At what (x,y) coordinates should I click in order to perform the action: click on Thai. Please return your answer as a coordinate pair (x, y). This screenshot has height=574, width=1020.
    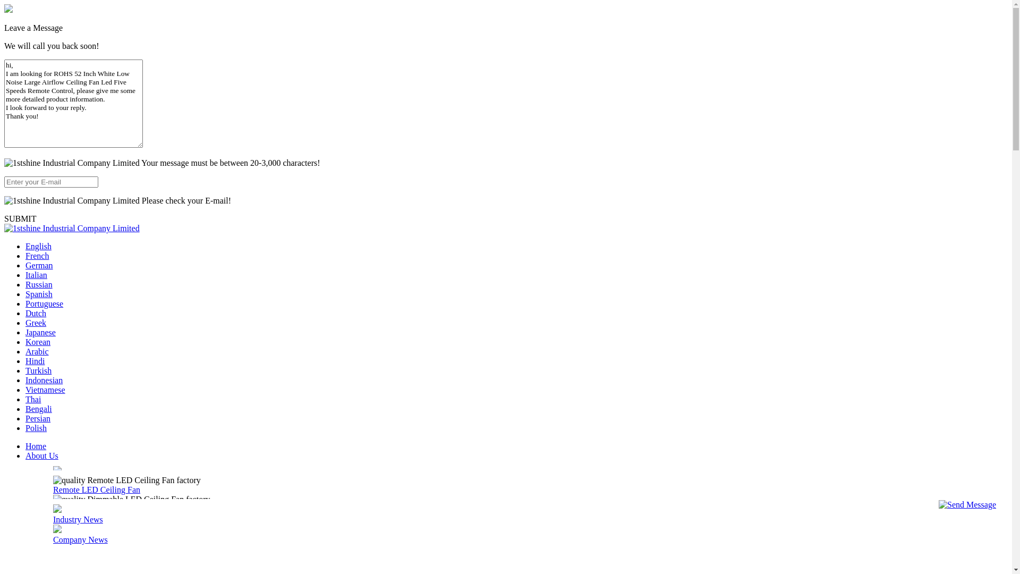
    Looking at the image, I should click on (33, 180).